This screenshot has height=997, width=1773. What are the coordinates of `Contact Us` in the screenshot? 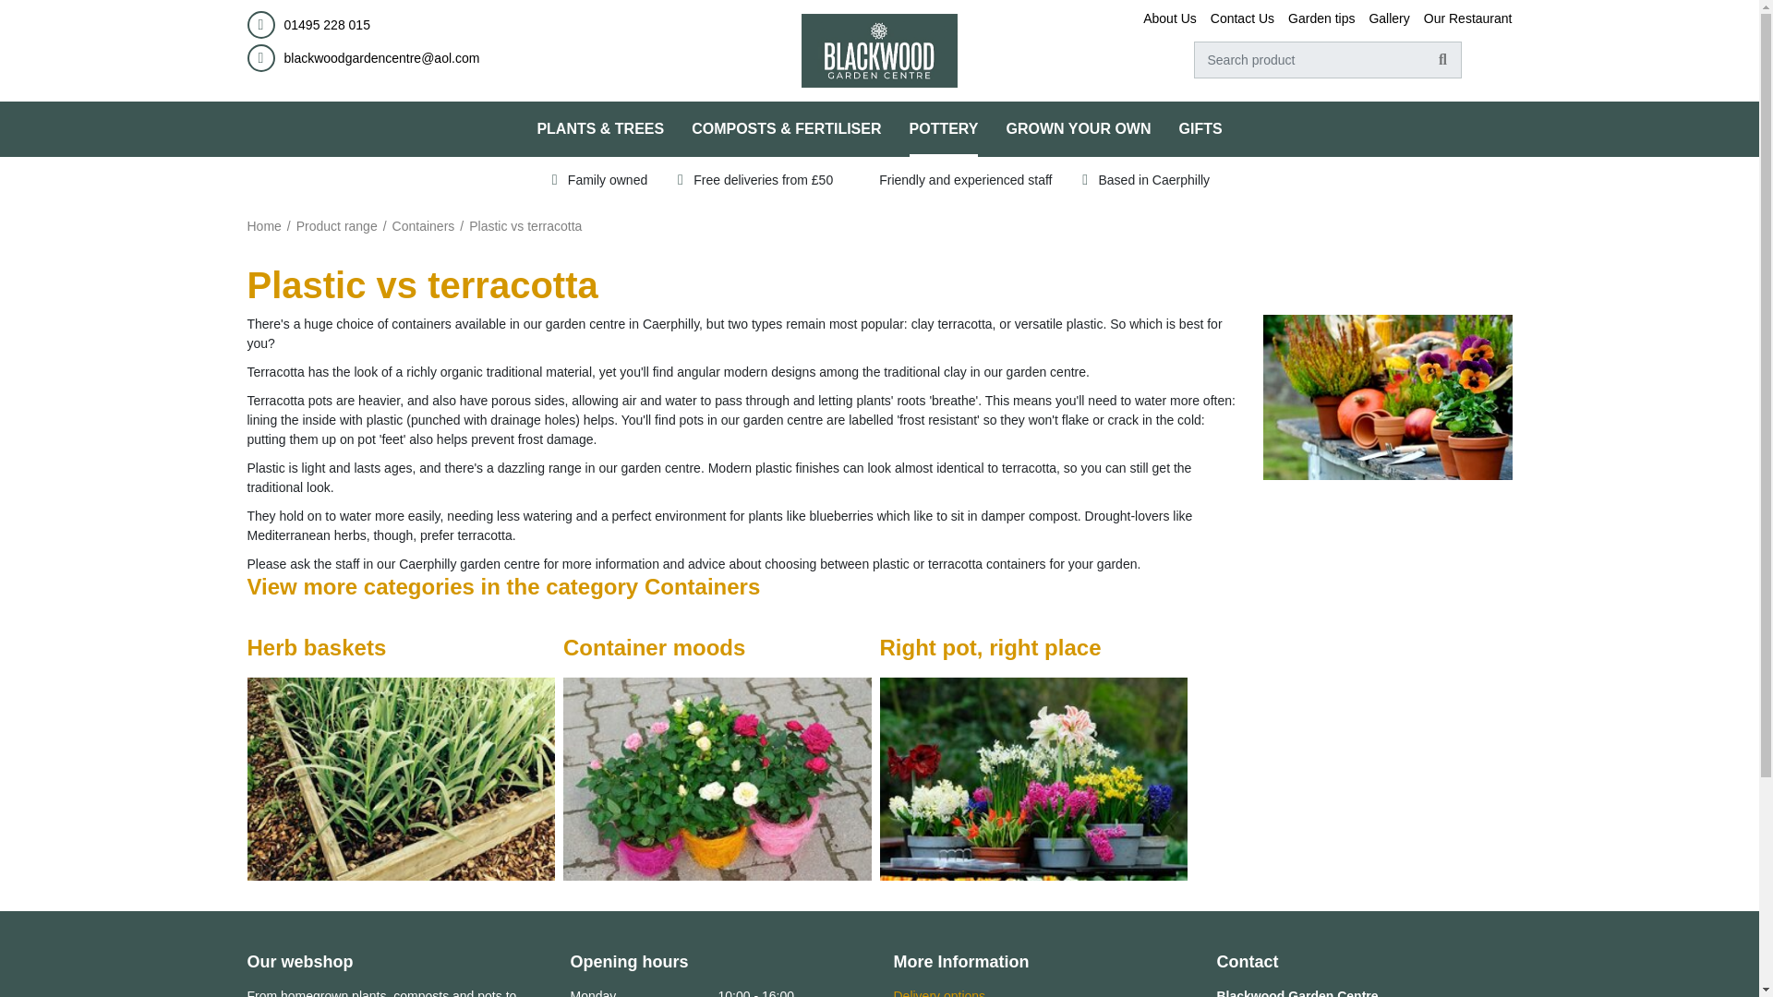 It's located at (1243, 18).